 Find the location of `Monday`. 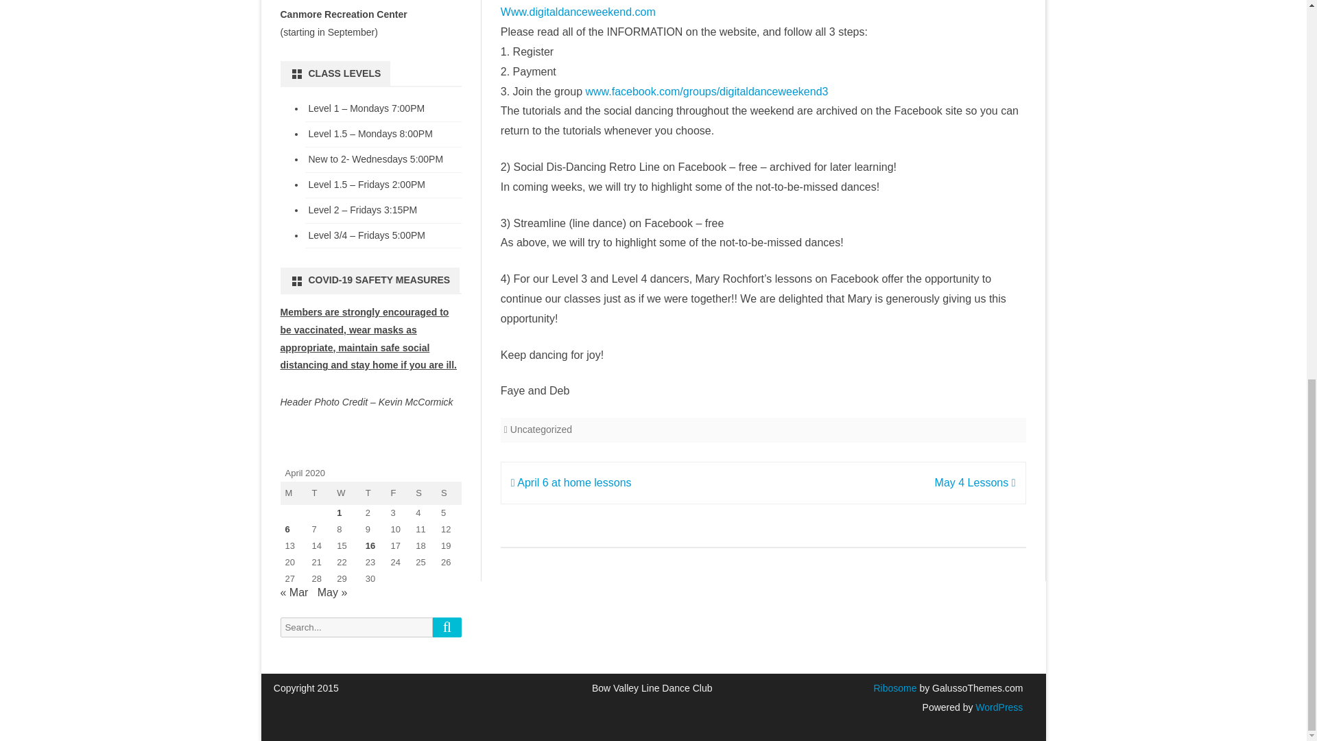

Monday is located at coordinates (293, 493).